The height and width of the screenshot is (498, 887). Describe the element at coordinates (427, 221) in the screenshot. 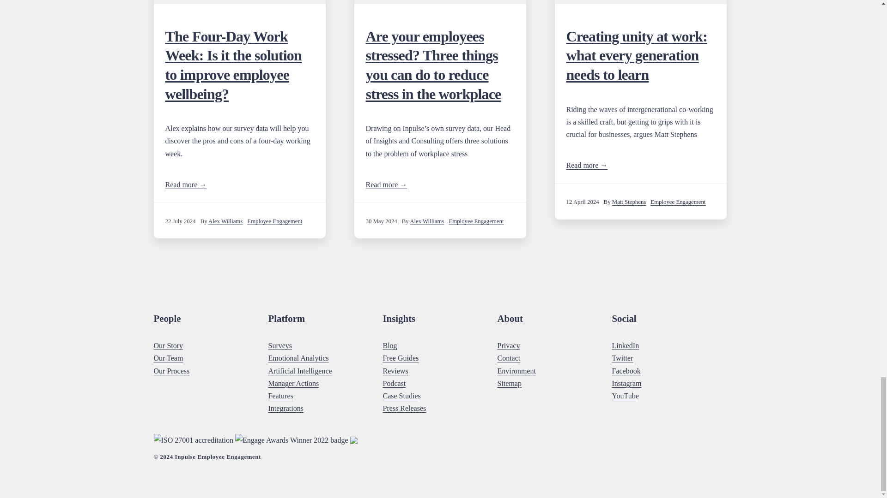

I see `Alex Williams` at that location.